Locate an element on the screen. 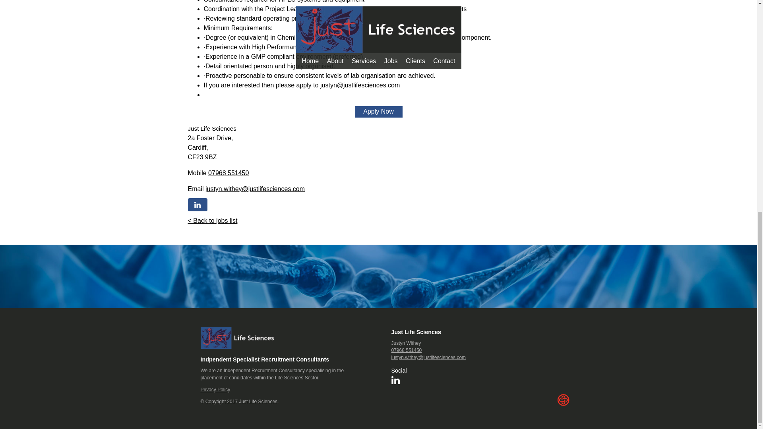 The image size is (763, 429). Privacy Policy is located at coordinates (215, 390).